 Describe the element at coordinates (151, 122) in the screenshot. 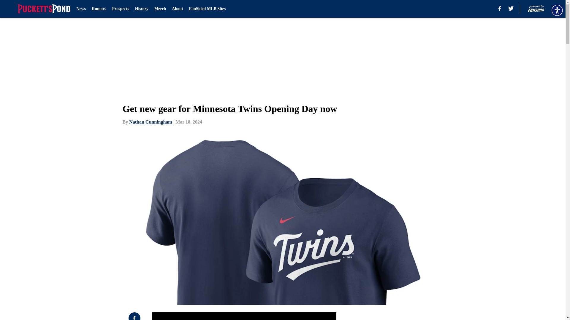

I see `Nathan Cunningham` at that location.